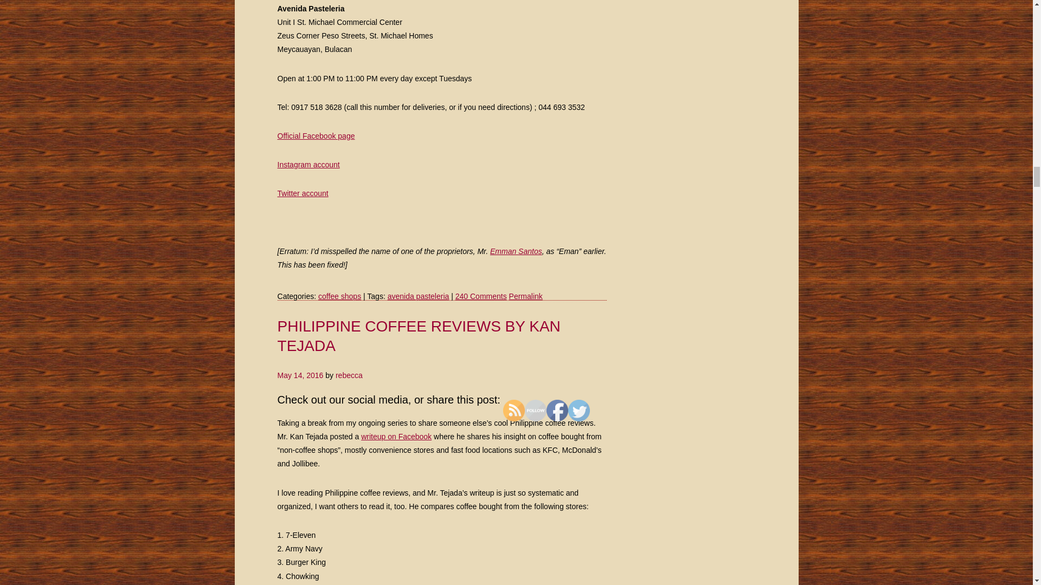  Describe the element at coordinates (481, 296) in the screenshot. I see `240 Comments` at that location.